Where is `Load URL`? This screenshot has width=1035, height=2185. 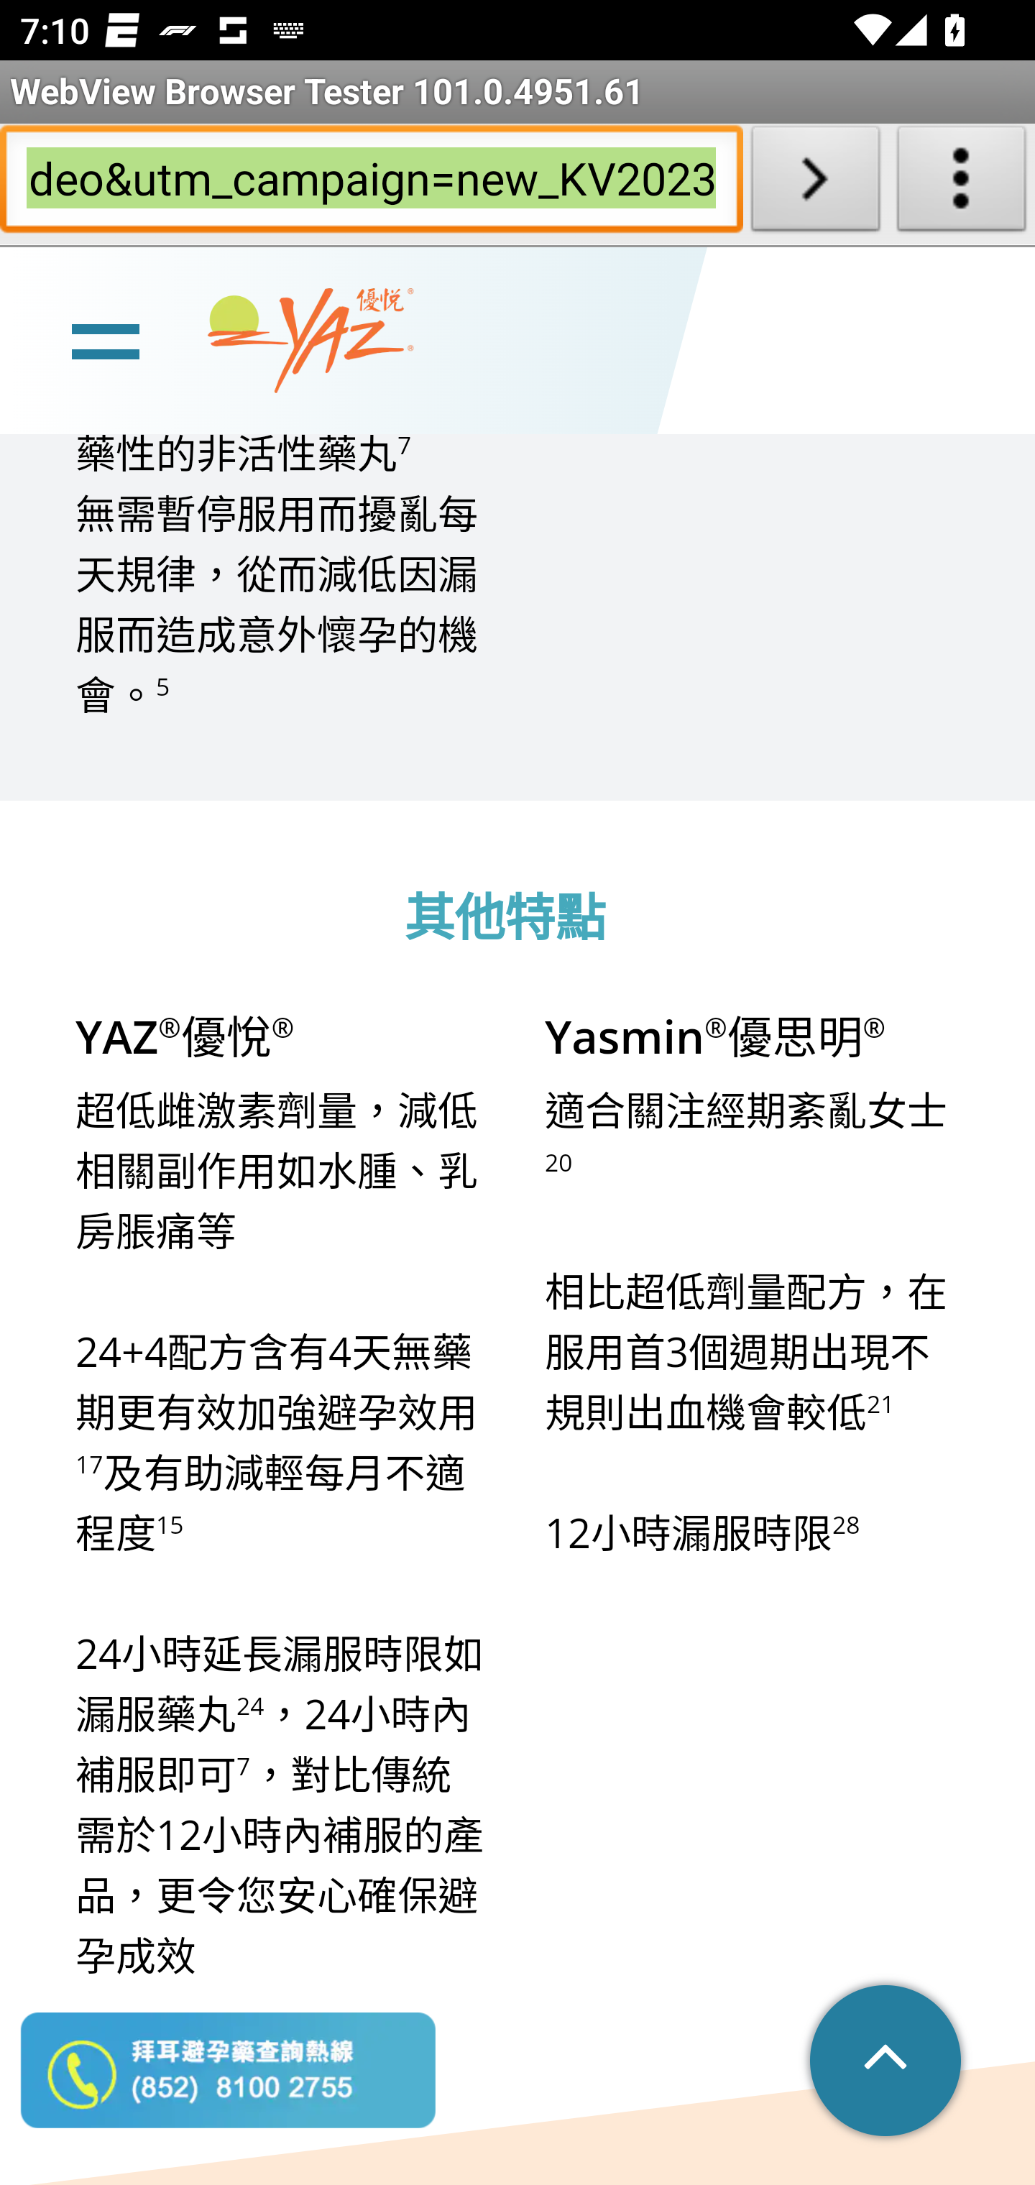
Load URL is located at coordinates (815, 184).